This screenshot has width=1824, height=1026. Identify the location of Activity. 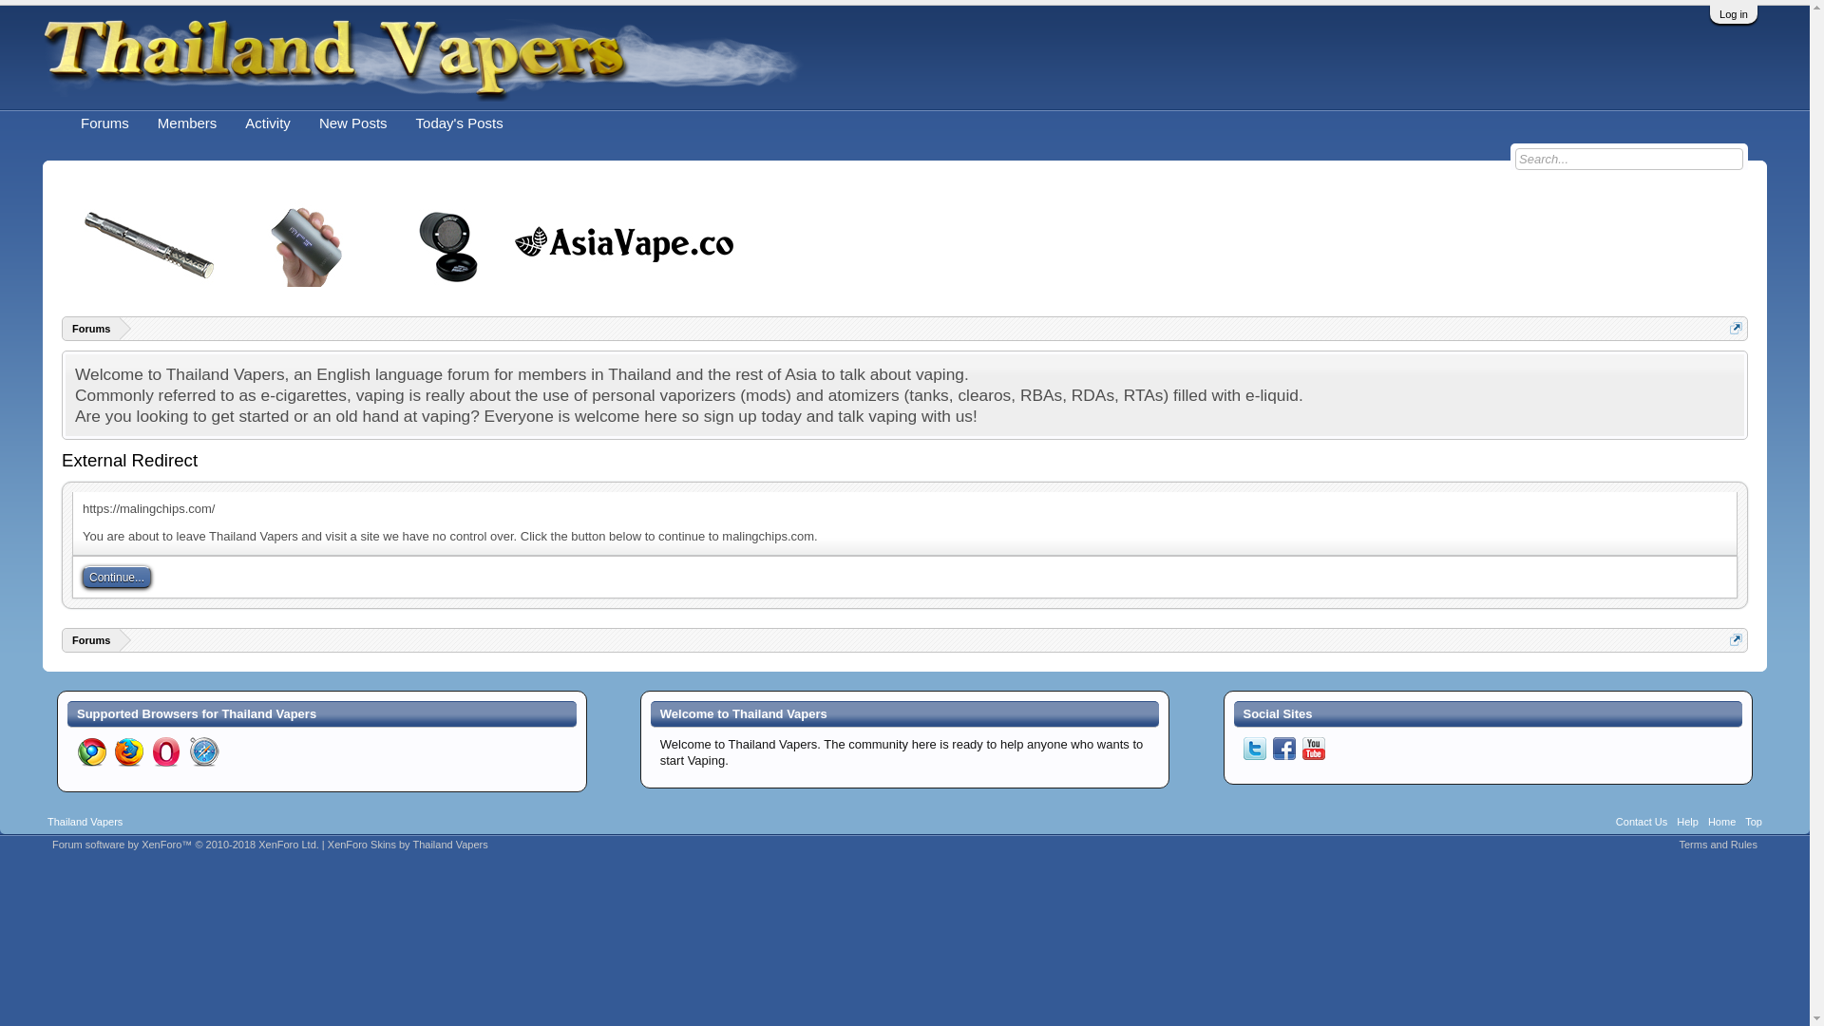
(268, 122).